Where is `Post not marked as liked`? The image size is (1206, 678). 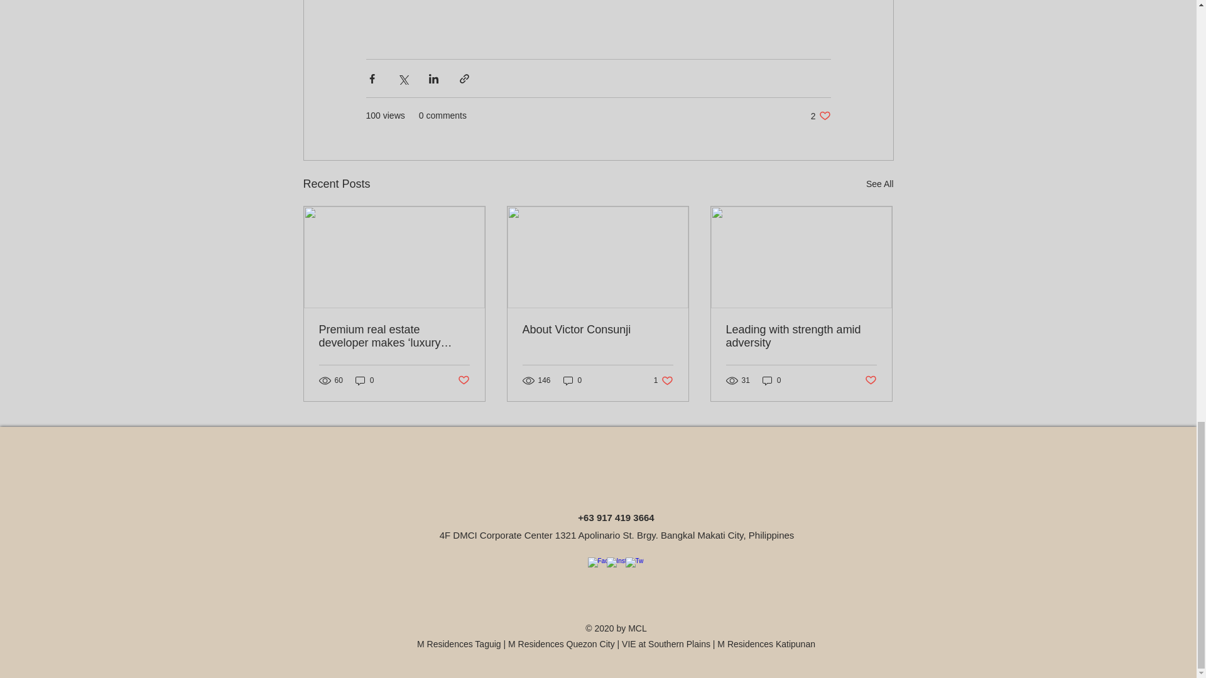 Post not marked as liked is located at coordinates (462, 380).